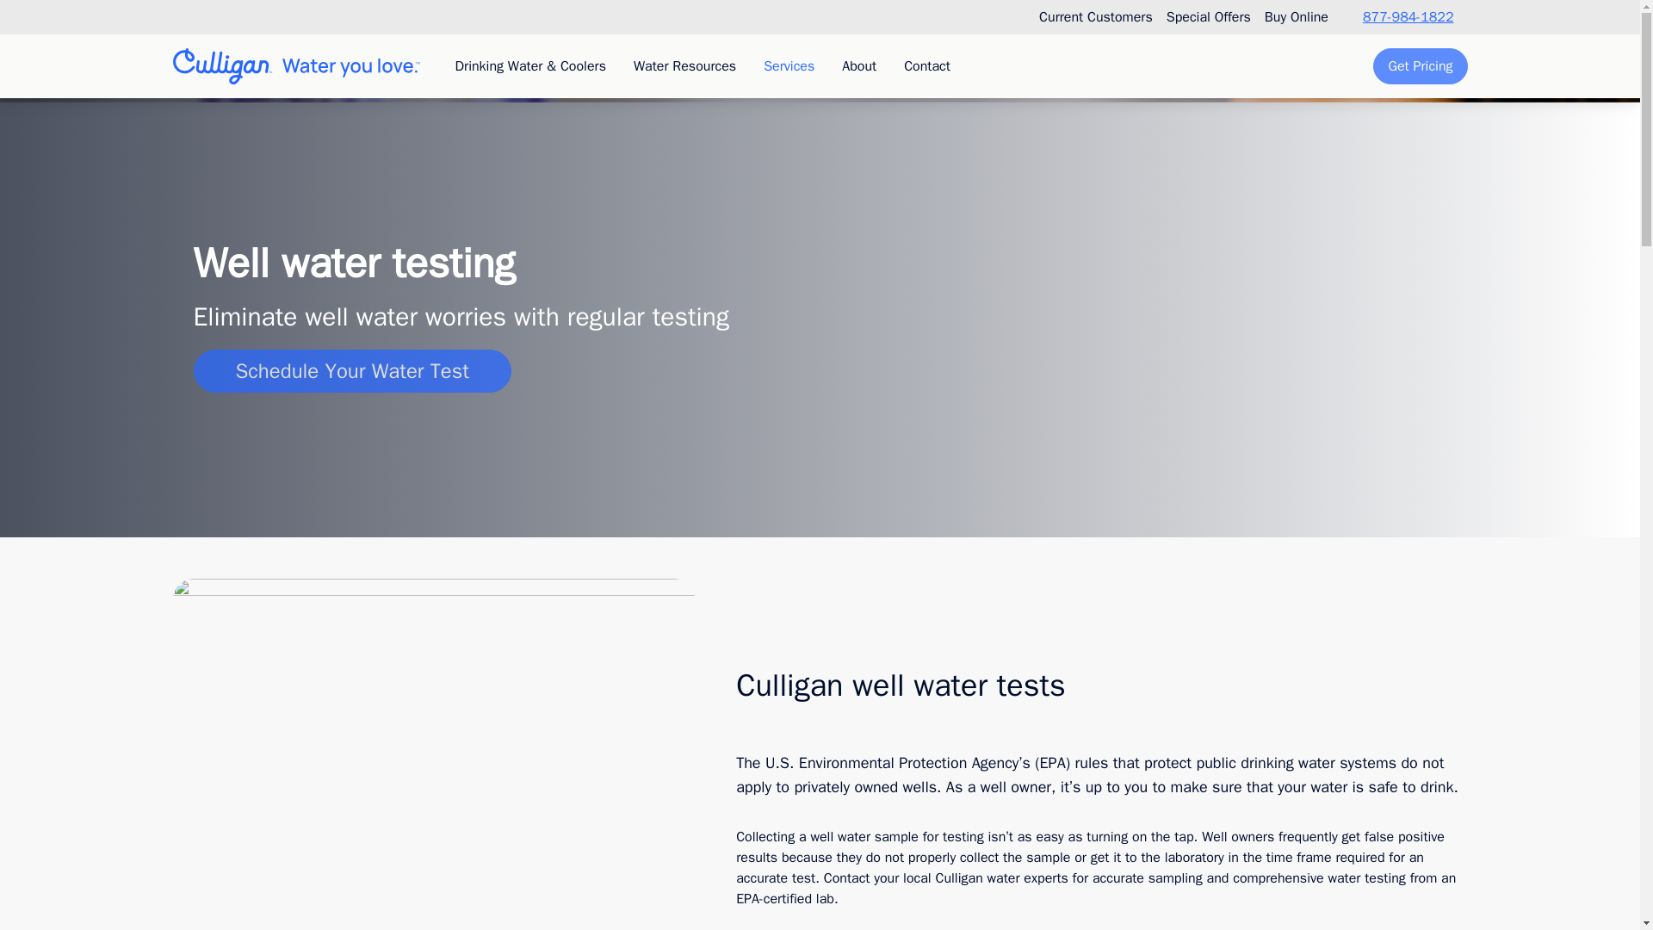  What do you see at coordinates (1405, 17) in the screenshot?
I see `877-984-1822` at bounding box center [1405, 17].